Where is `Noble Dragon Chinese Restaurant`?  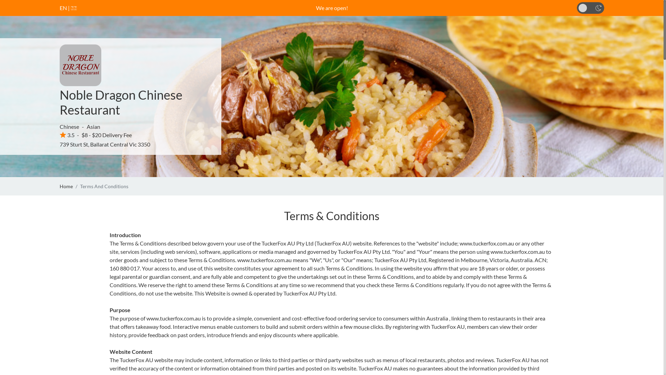
Noble Dragon Chinese Restaurant is located at coordinates (121, 102).